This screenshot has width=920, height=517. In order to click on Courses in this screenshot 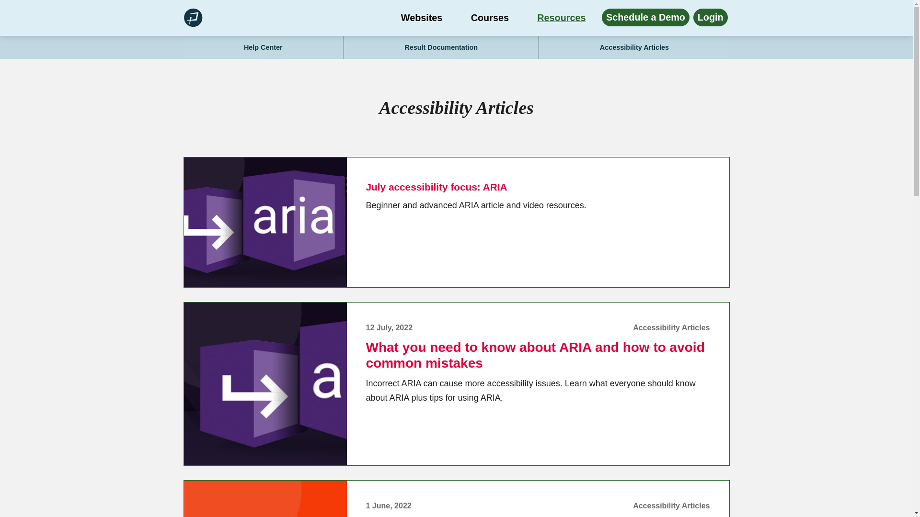, I will do `click(490, 18)`.